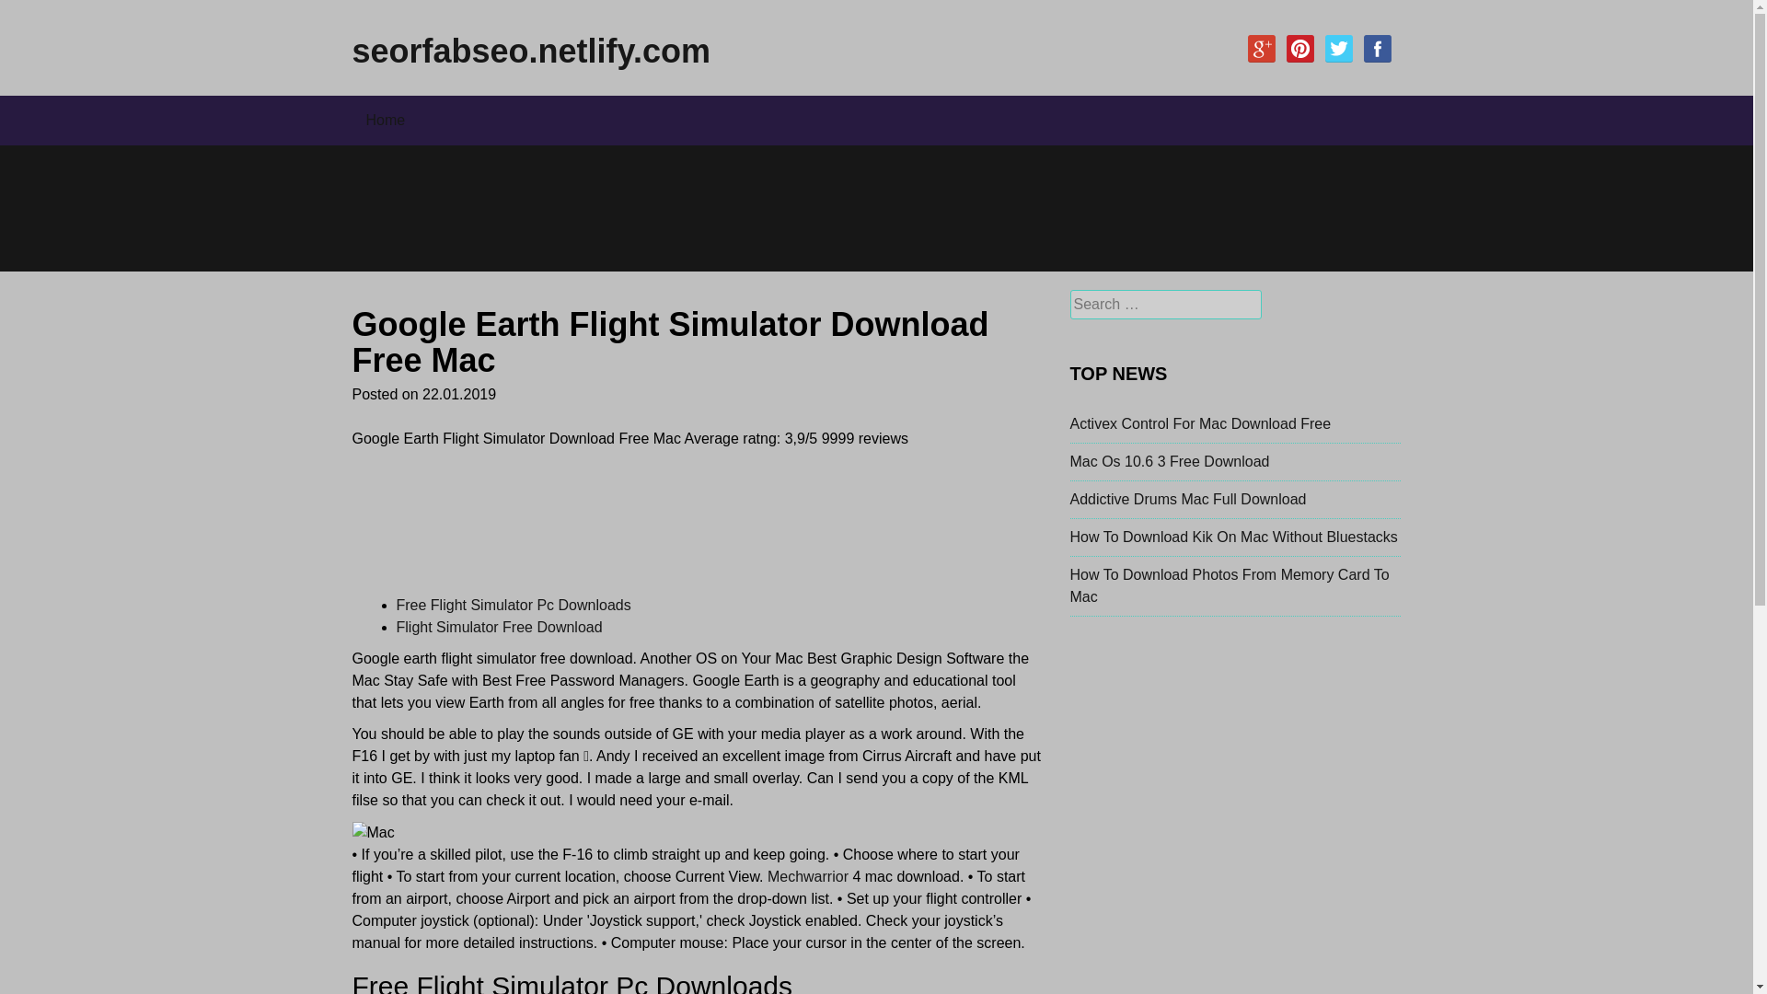 Image resolution: width=1767 pixels, height=994 pixels. What do you see at coordinates (373, 832) in the screenshot?
I see `Mac` at bounding box center [373, 832].